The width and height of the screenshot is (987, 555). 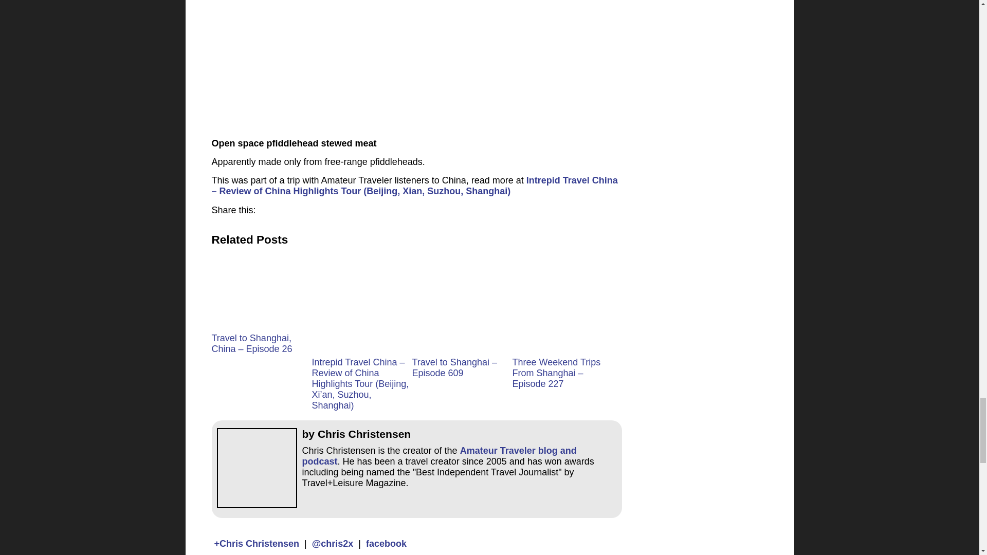 What do you see at coordinates (386, 544) in the screenshot?
I see `facebook` at bounding box center [386, 544].